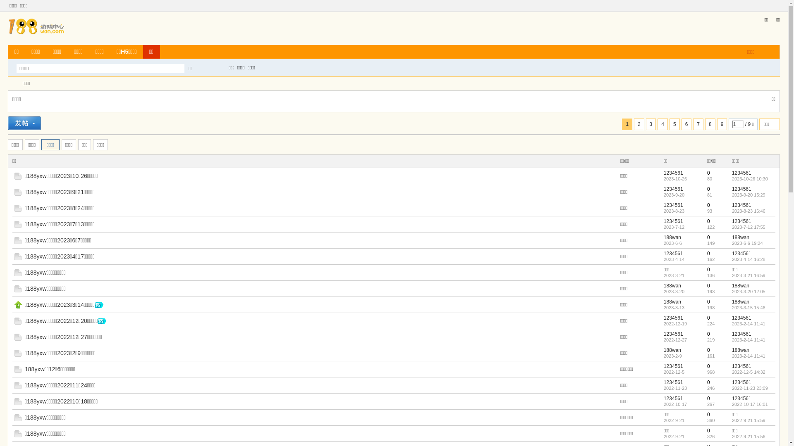  I want to click on 5, so click(675, 124).